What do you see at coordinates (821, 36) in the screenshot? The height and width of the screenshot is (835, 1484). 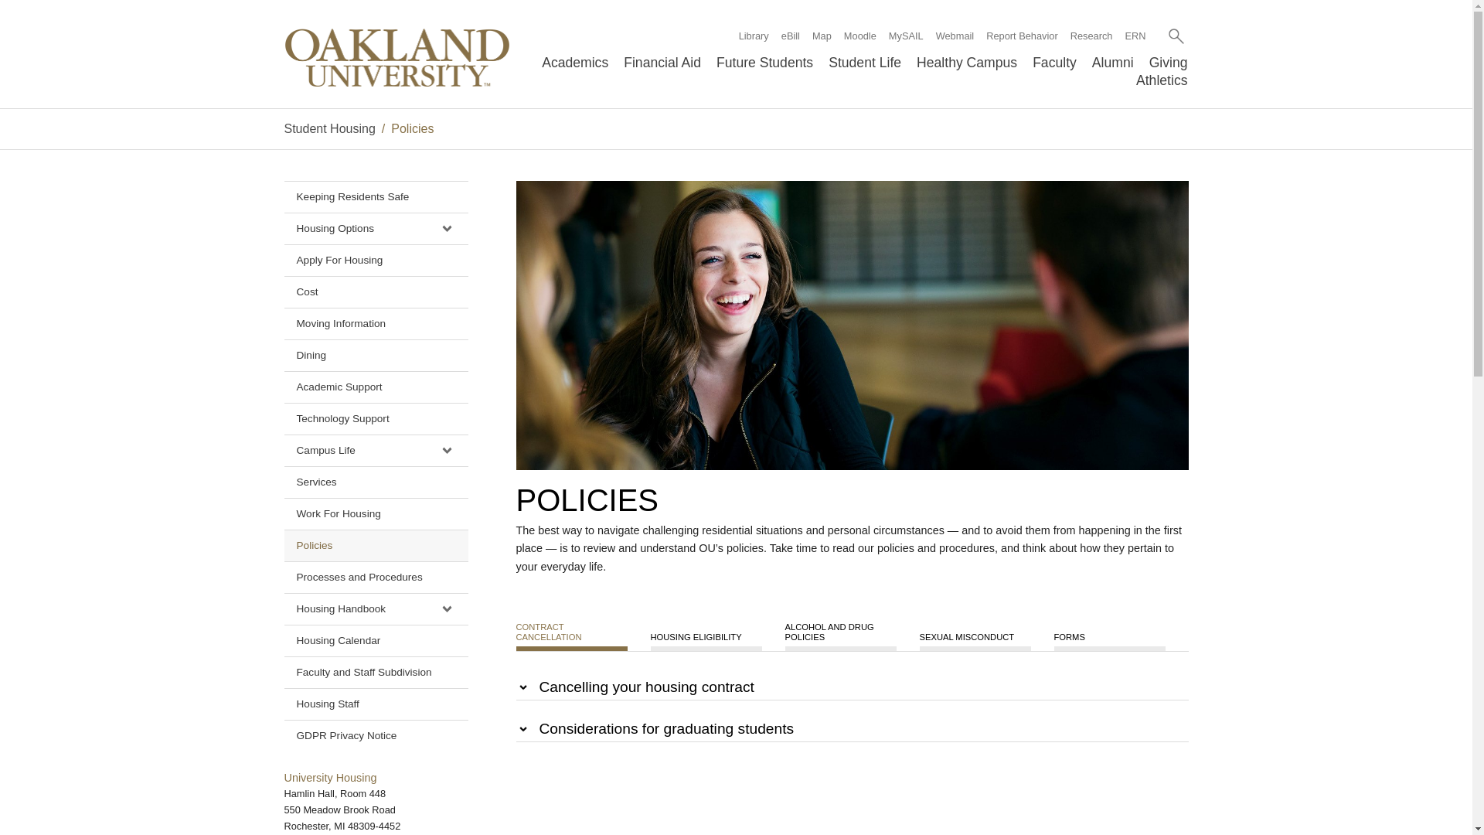 I see `Map` at bounding box center [821, 36].